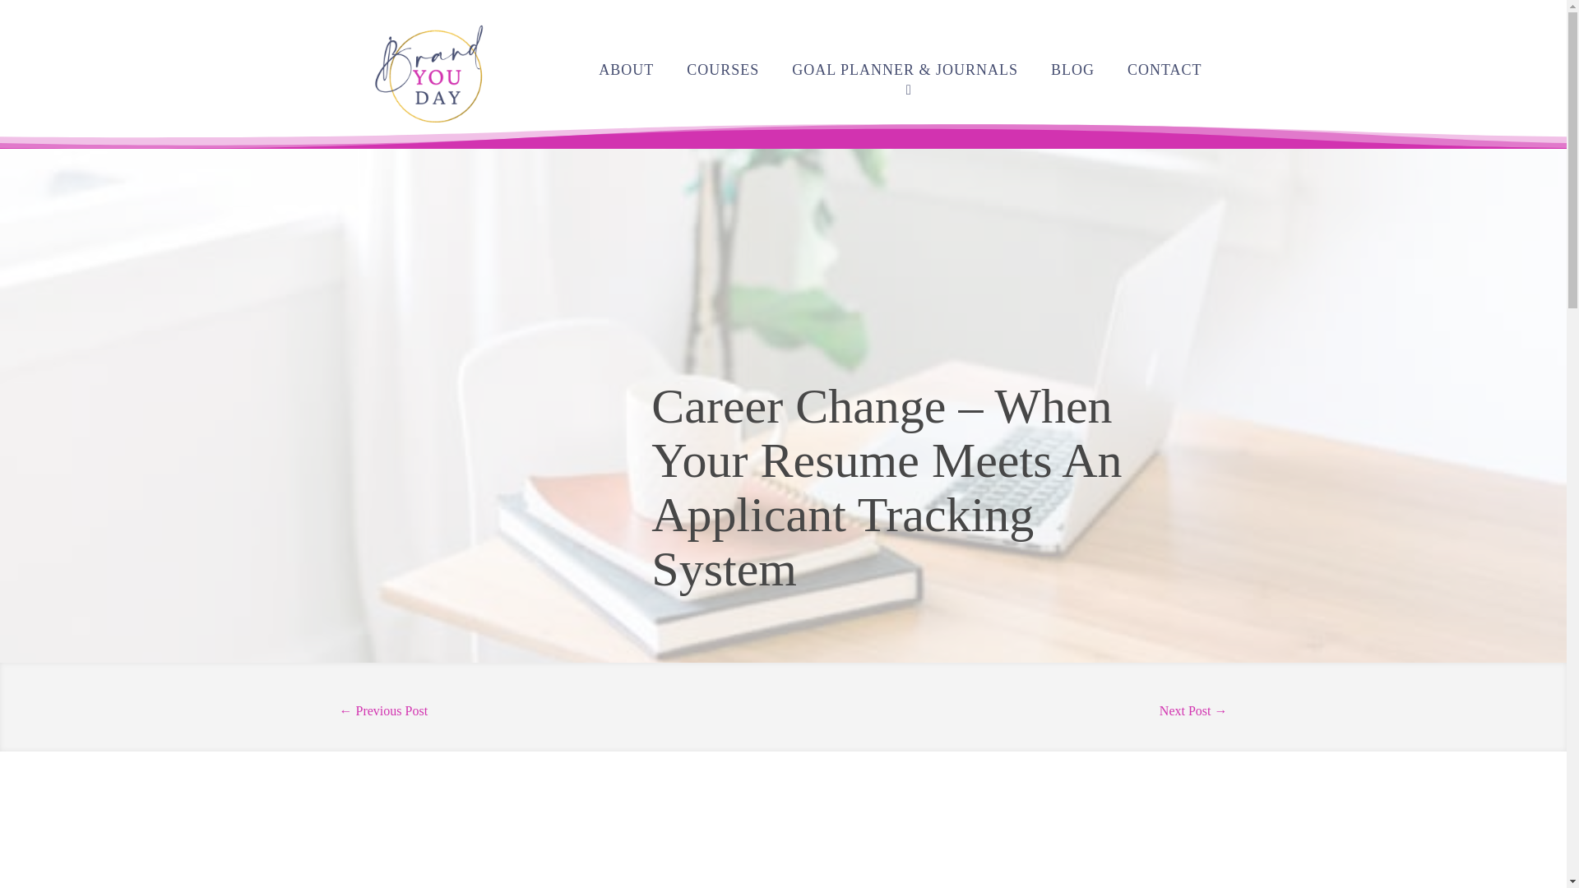  I want to click on ABOUT, so click(625, 72).